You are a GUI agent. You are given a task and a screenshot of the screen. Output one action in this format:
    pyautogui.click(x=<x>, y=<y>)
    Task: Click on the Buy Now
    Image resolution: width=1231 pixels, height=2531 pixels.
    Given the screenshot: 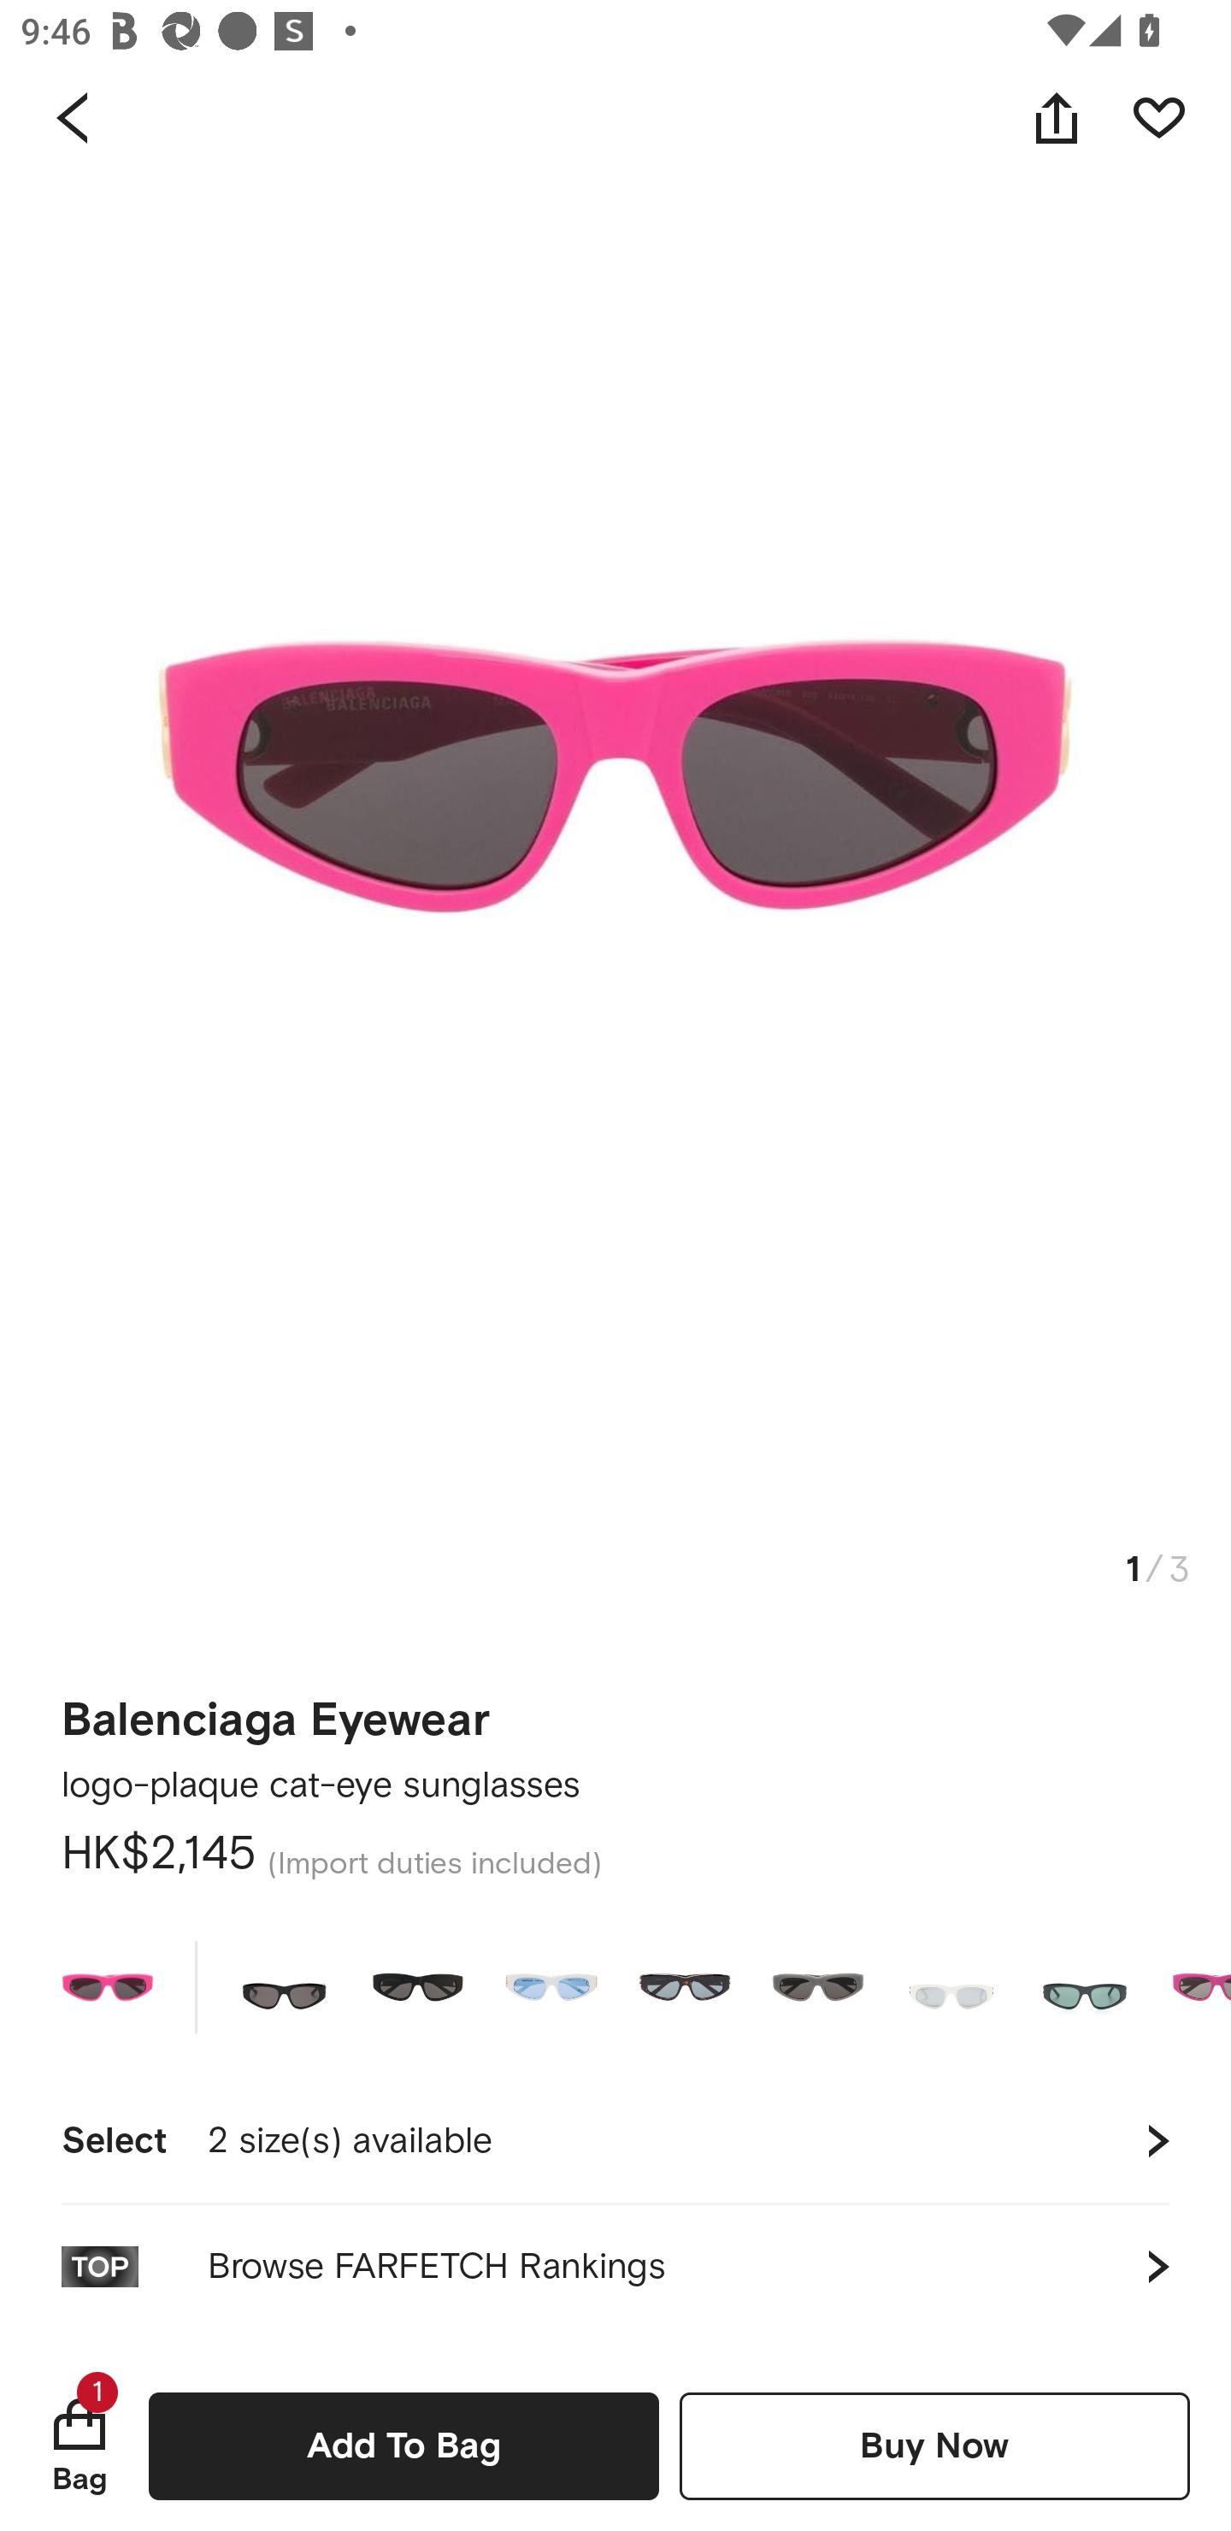 What is the action you would take?
    pyautogui.click(x=934, y=2445)
    